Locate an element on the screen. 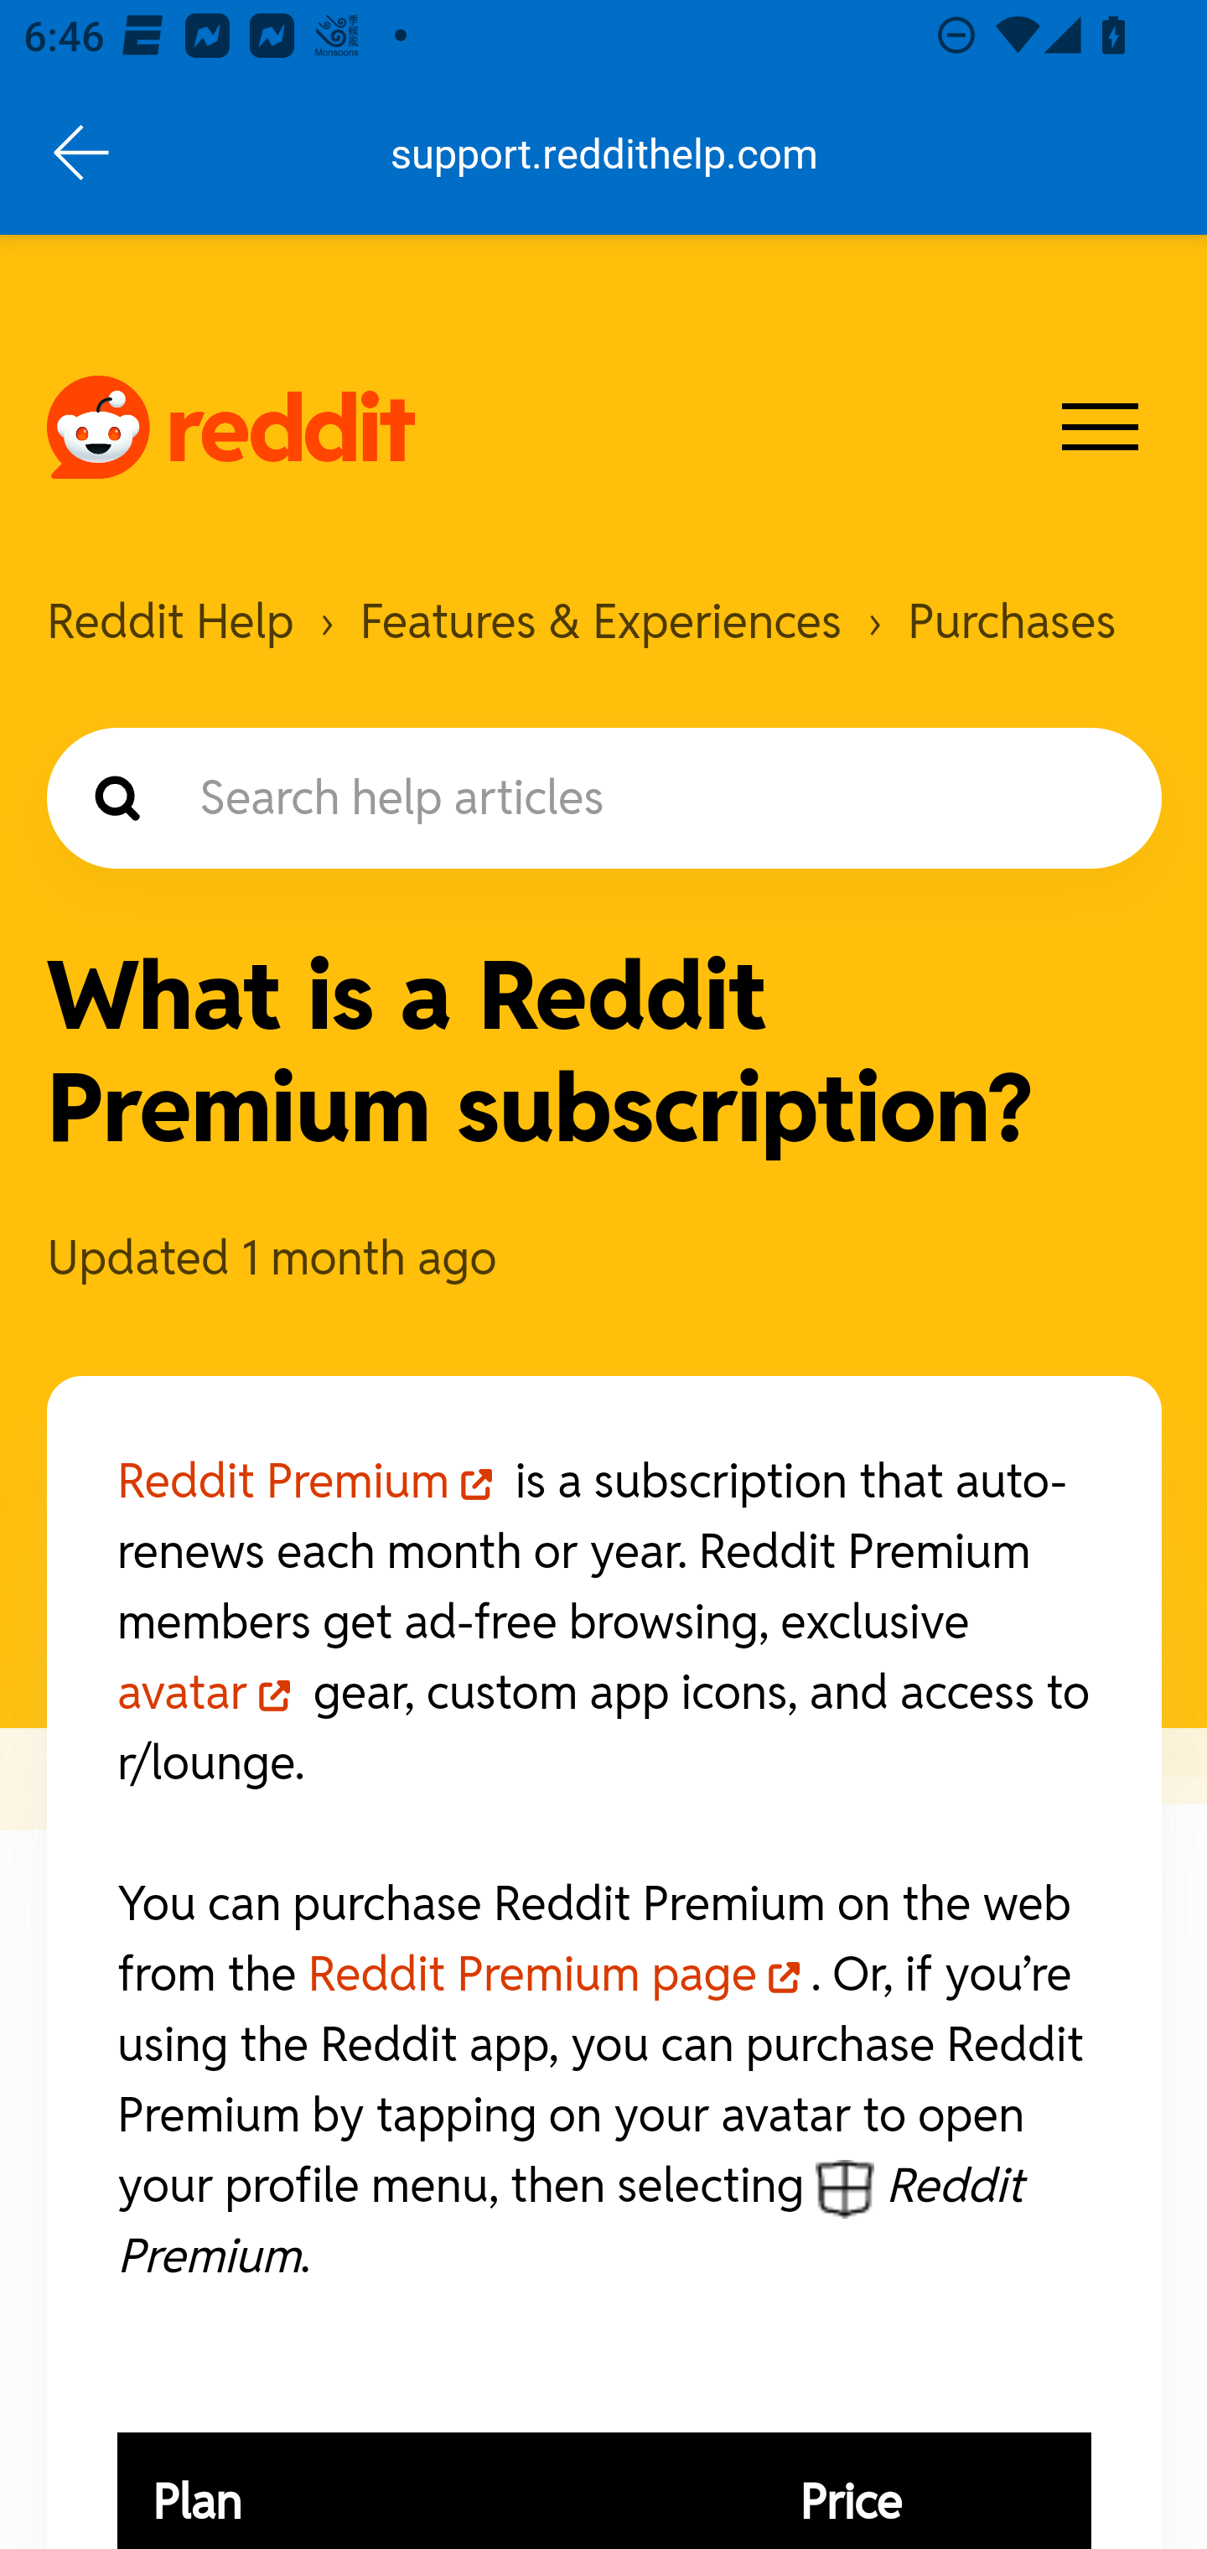 The height and width of the screenshot is (2549, 1207). Purchases is located at coordinates (1012, 623).